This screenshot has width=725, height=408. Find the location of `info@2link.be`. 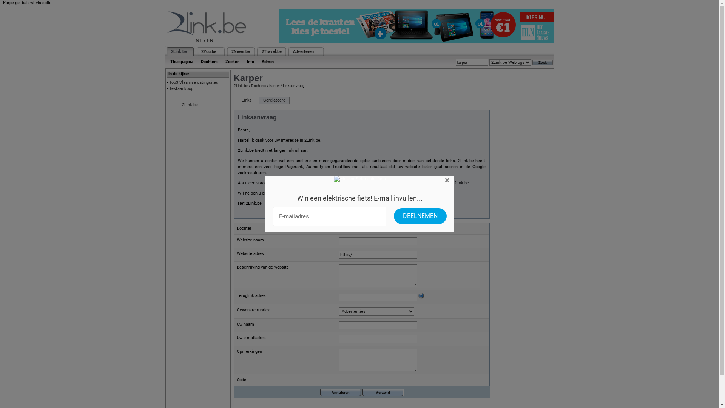

info@2link.be is located at coordinates (456, 183).